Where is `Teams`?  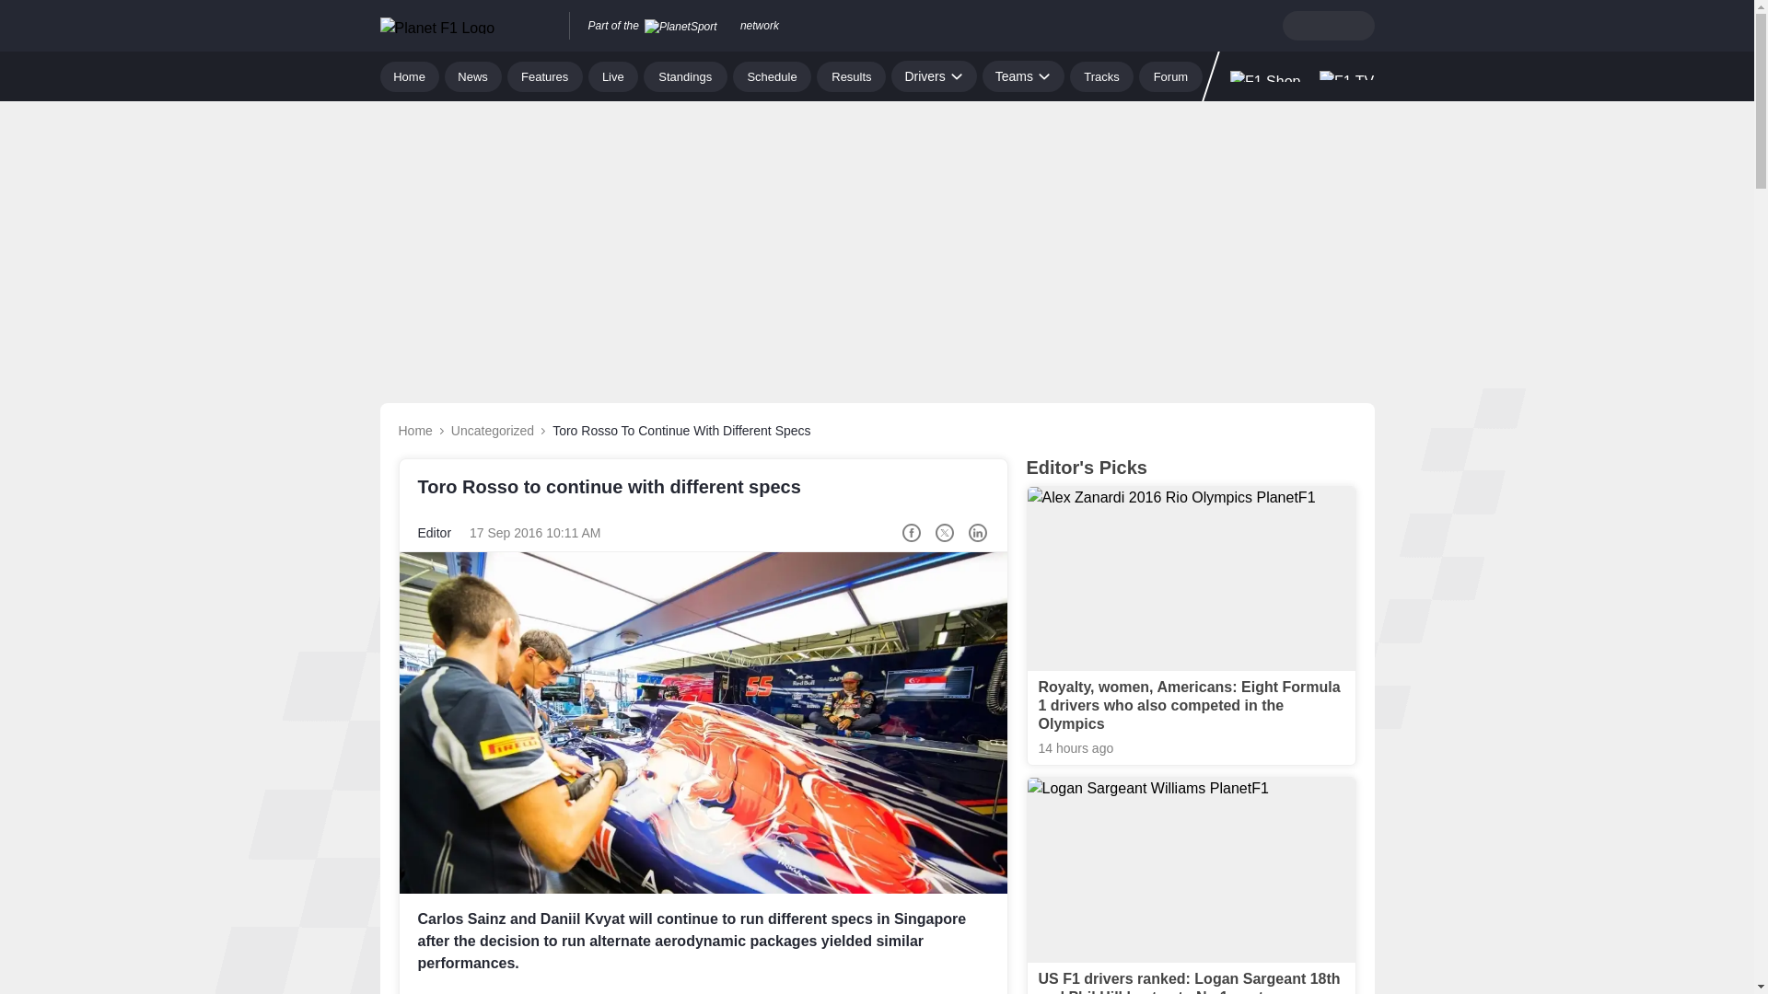 Teams is located at coordinates (1023, 75).